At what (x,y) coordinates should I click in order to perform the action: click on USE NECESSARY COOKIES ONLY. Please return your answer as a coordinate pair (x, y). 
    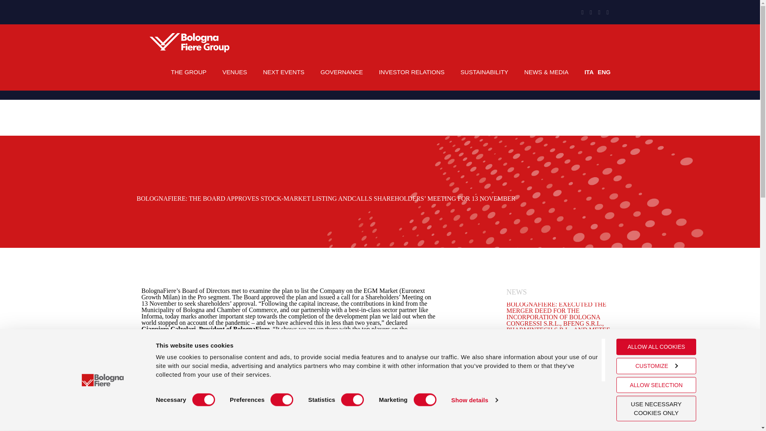
    Looking at the image, I should click on (656, 409).